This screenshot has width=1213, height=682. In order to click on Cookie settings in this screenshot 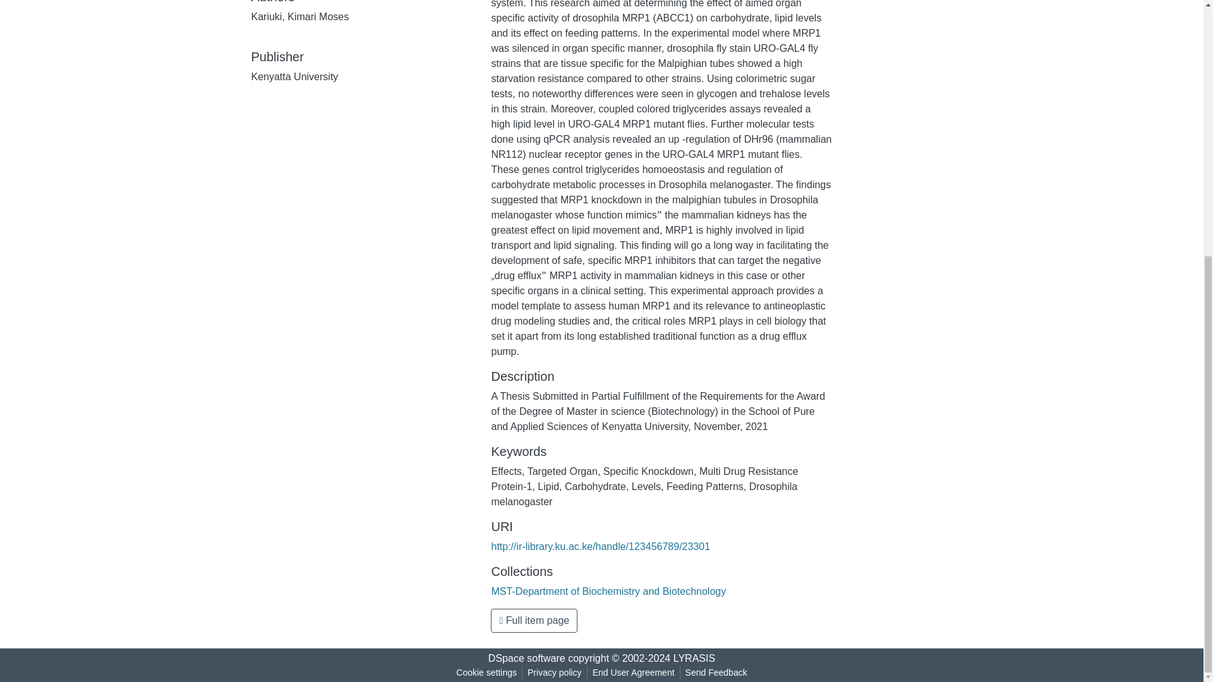, I will do `click(486, 673)`.